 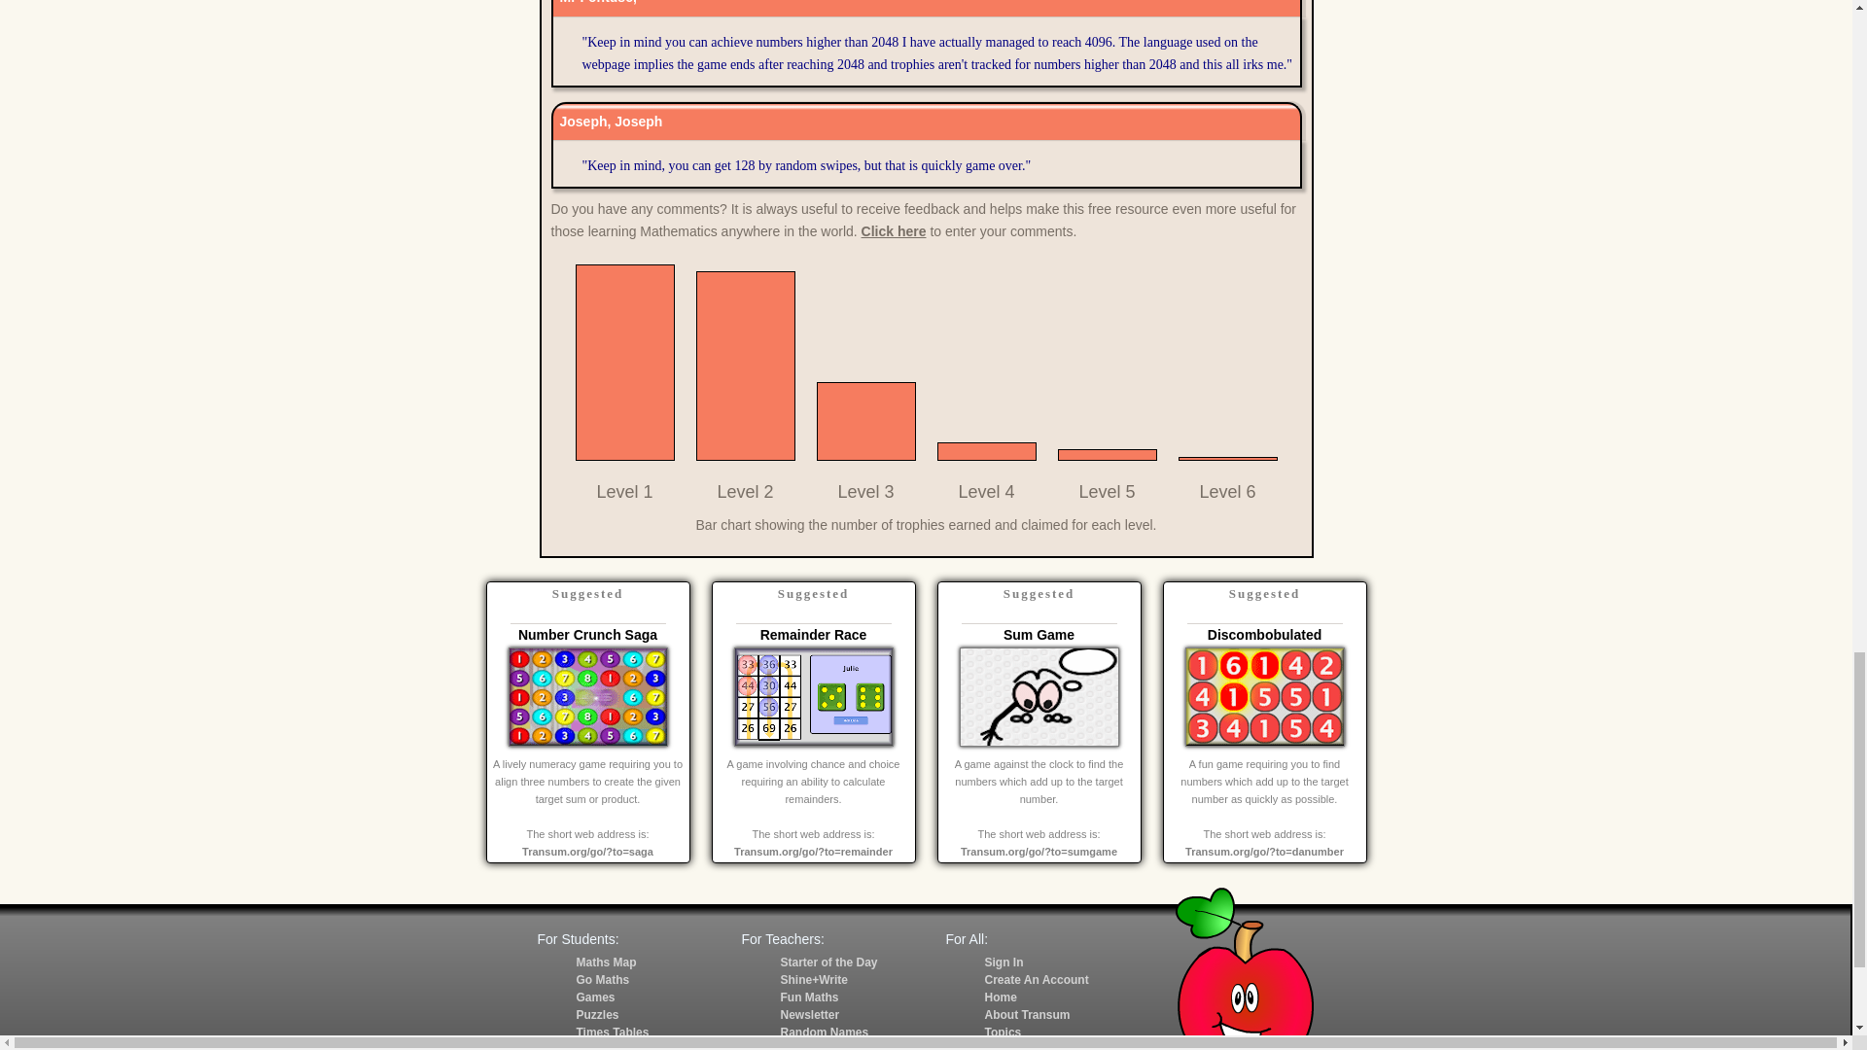 What do you see at coordinates (605, 962) in the screenshot?
I see `Maths Map` at bounding box center [605, 962].